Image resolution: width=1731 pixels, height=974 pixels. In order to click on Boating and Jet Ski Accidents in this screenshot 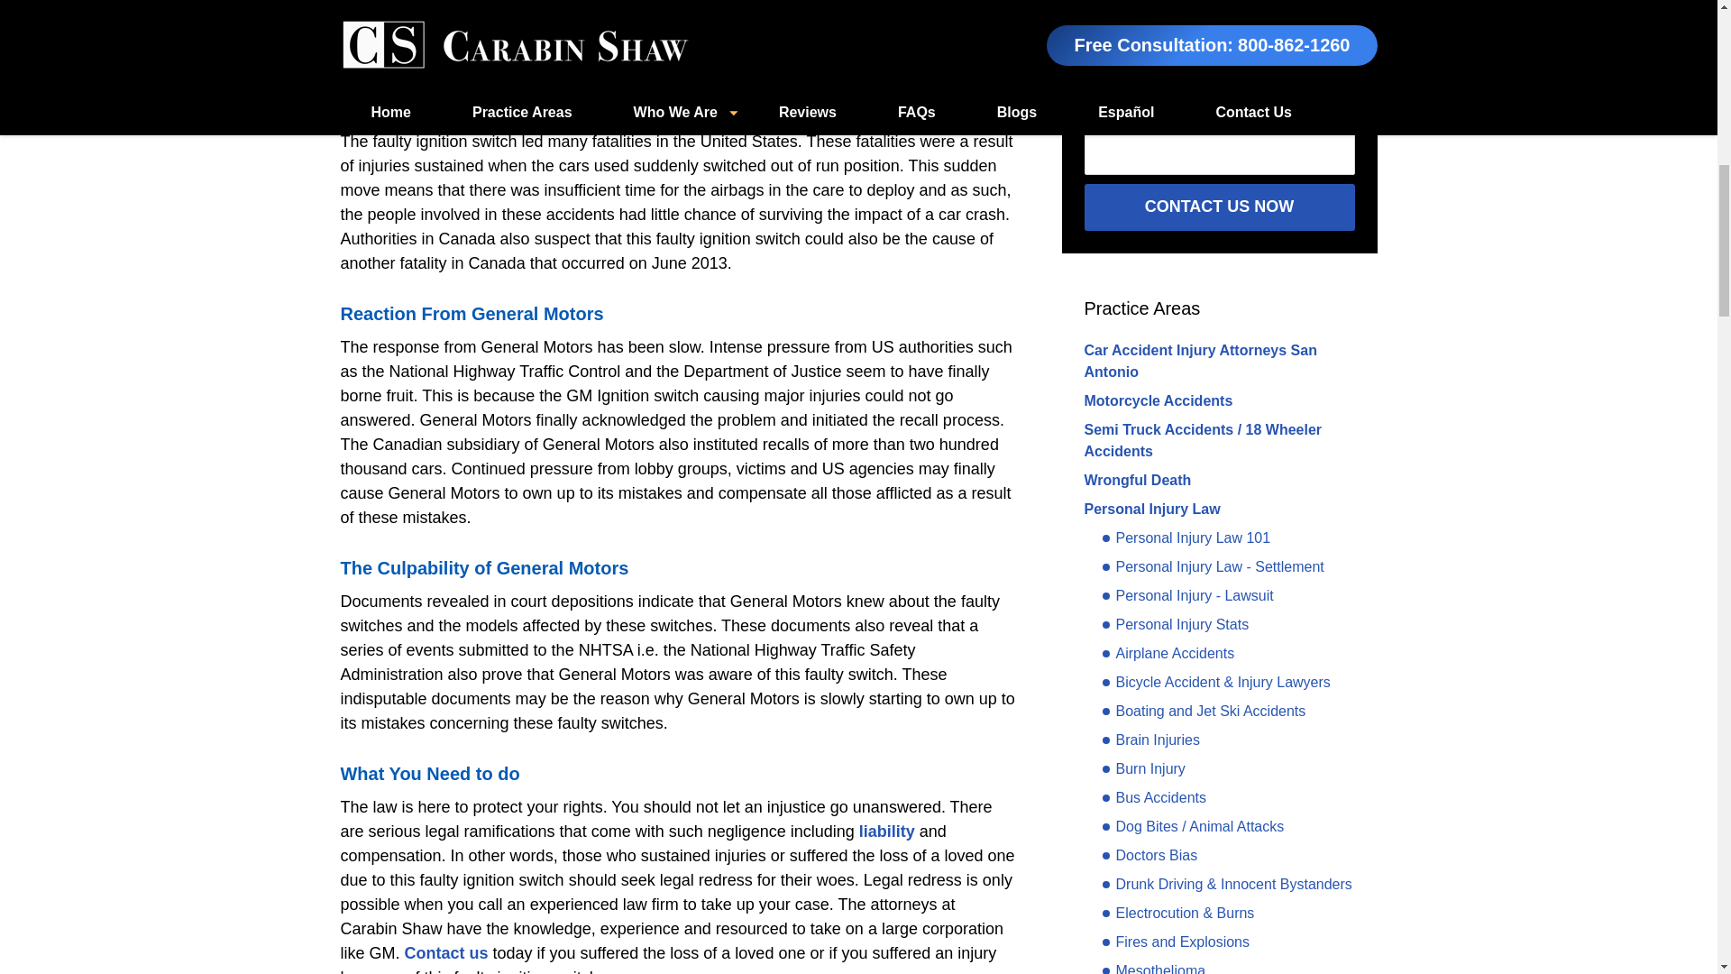, I will do `click(1203, 711)`.